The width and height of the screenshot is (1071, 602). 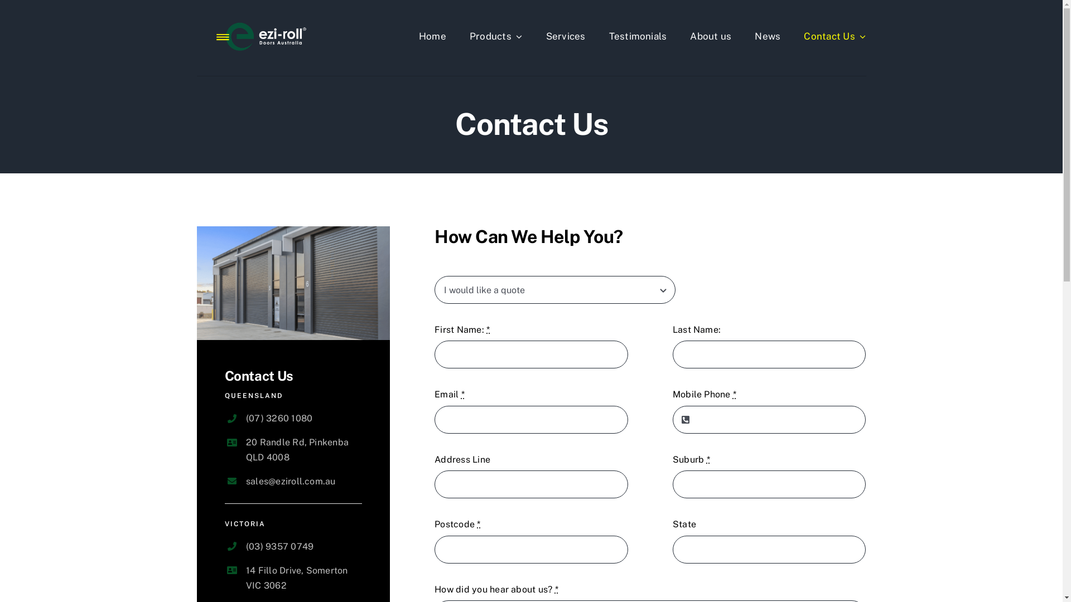 What do you see at coordinates (297, 450) in the screenshot?
I see `20 Randle Rd, Pinkenba QLD 4008` at bounding box center [297, 450].